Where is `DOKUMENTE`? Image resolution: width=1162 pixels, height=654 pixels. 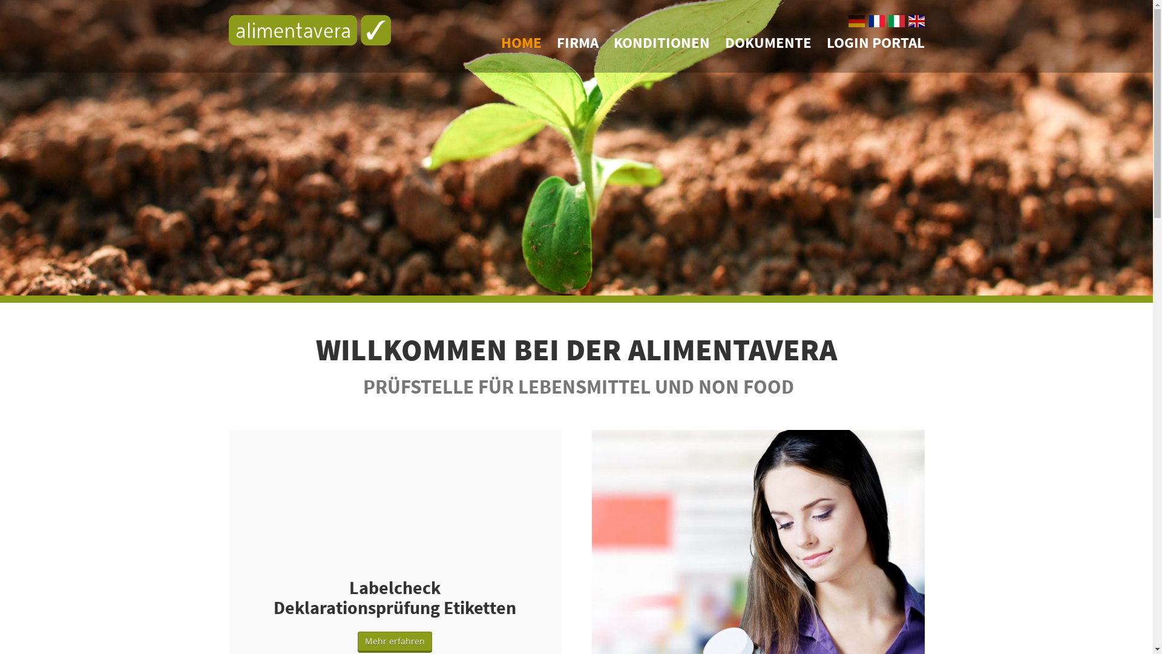
DOKUMENTE is located at coordinates (769, 42).